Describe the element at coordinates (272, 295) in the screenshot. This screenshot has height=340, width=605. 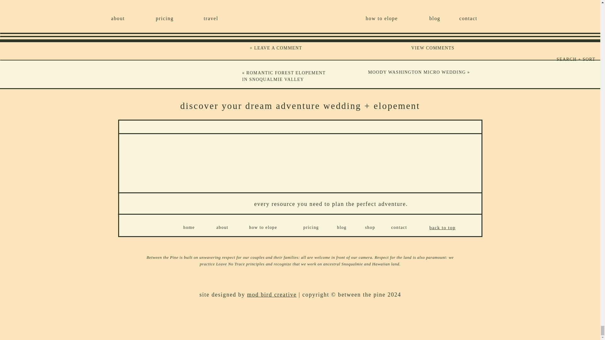
I see `mod bird creative` at that location.